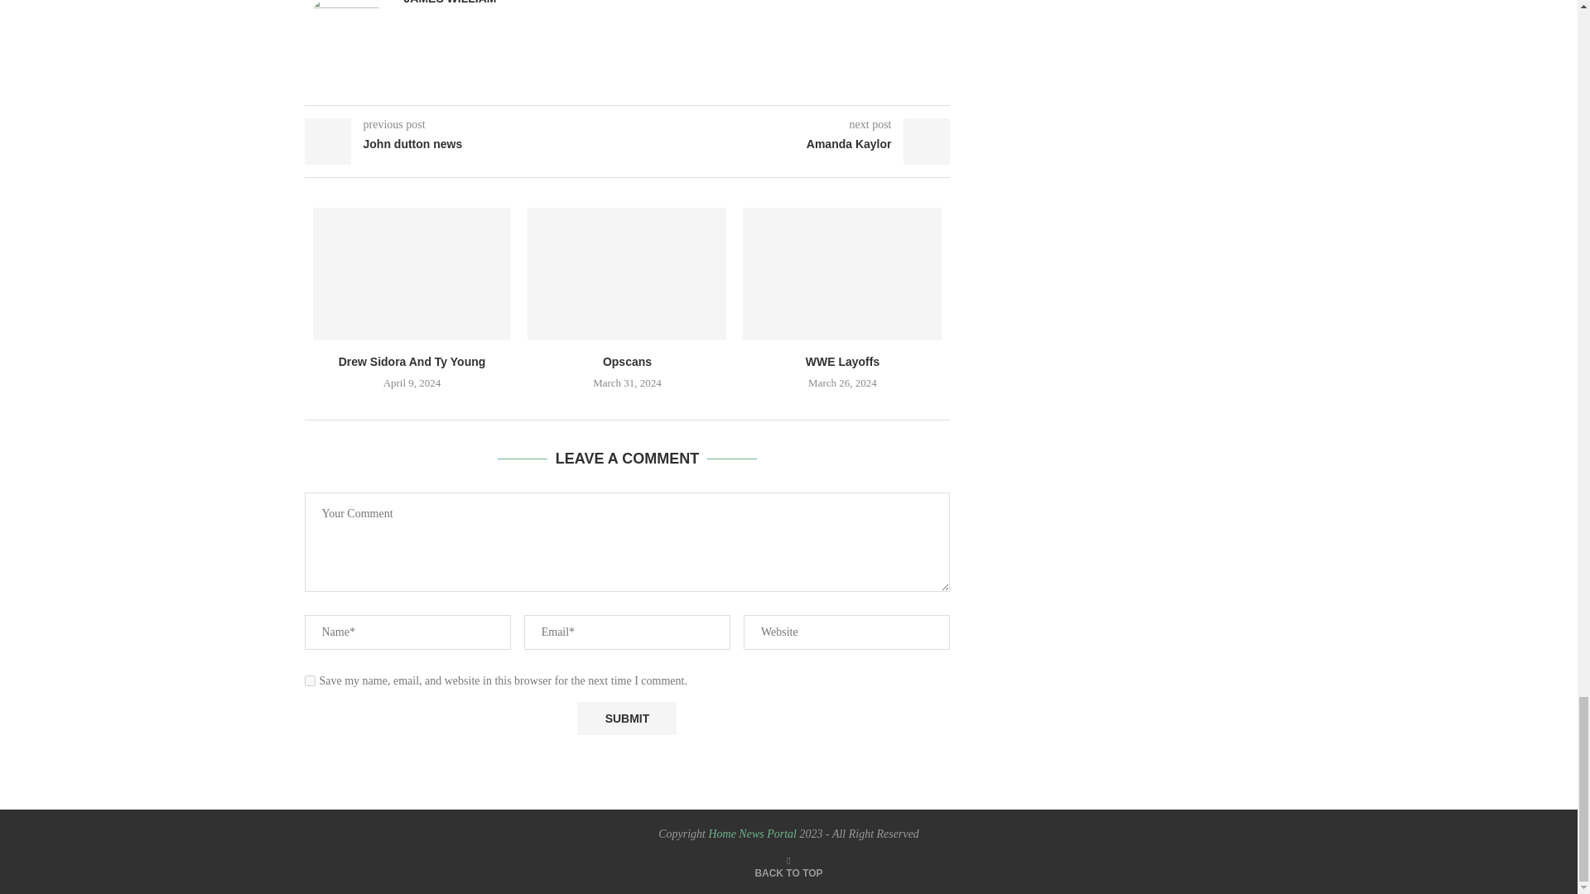 This screenshot has height=894, width=1590. I want to click on Drew Sidora And Ty Young, so click(412, 273).